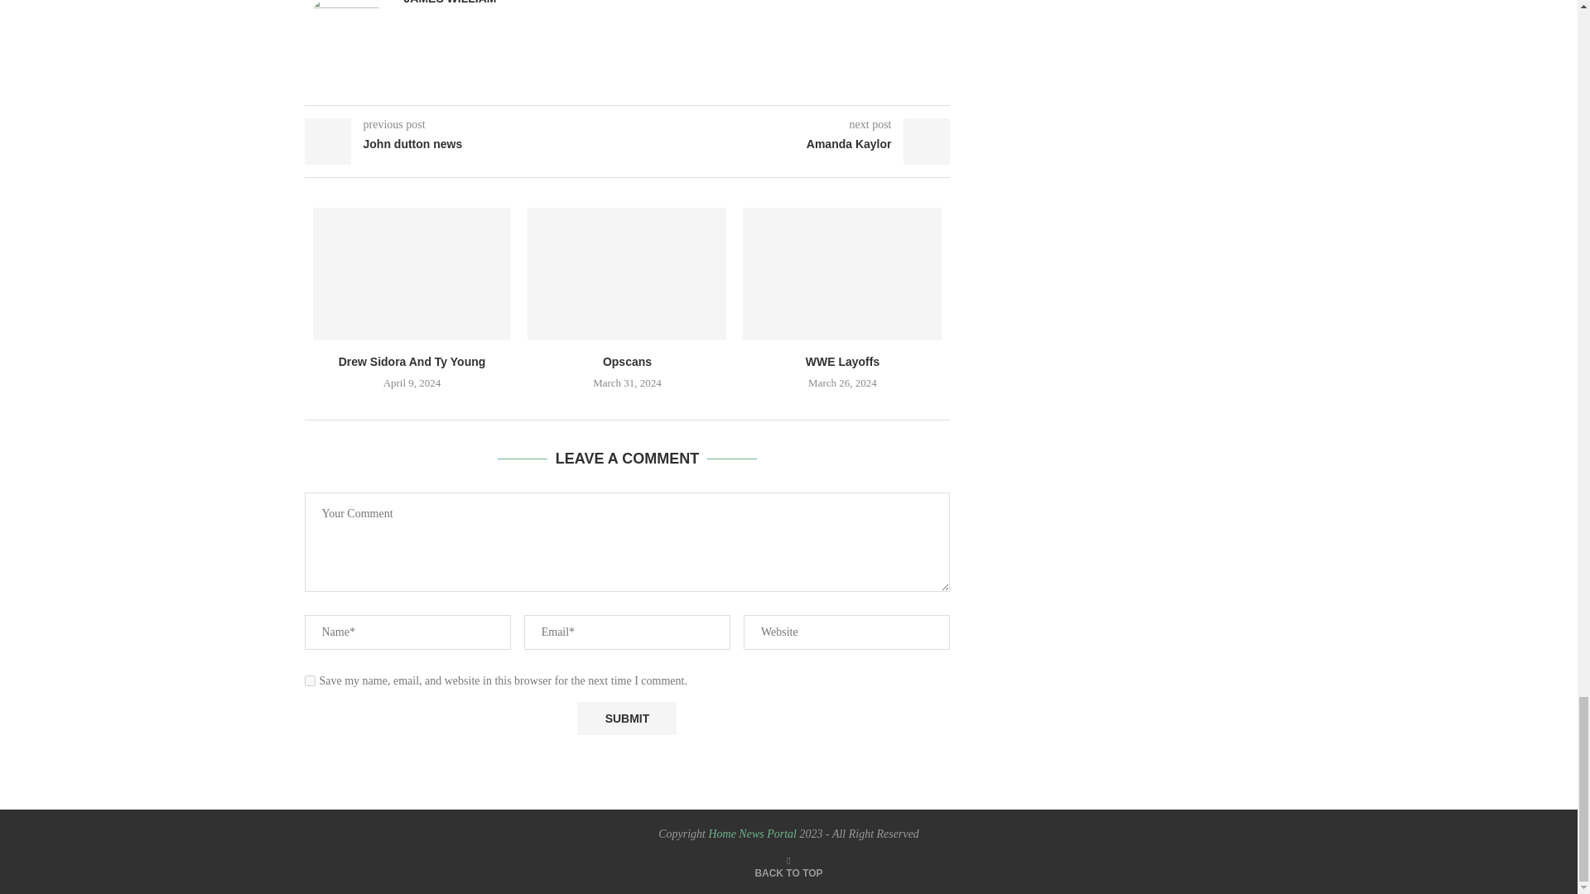 This screenshot has height=894, width=1590. I want to click on Drew Sidora And Ty Young, so click(412, 273).